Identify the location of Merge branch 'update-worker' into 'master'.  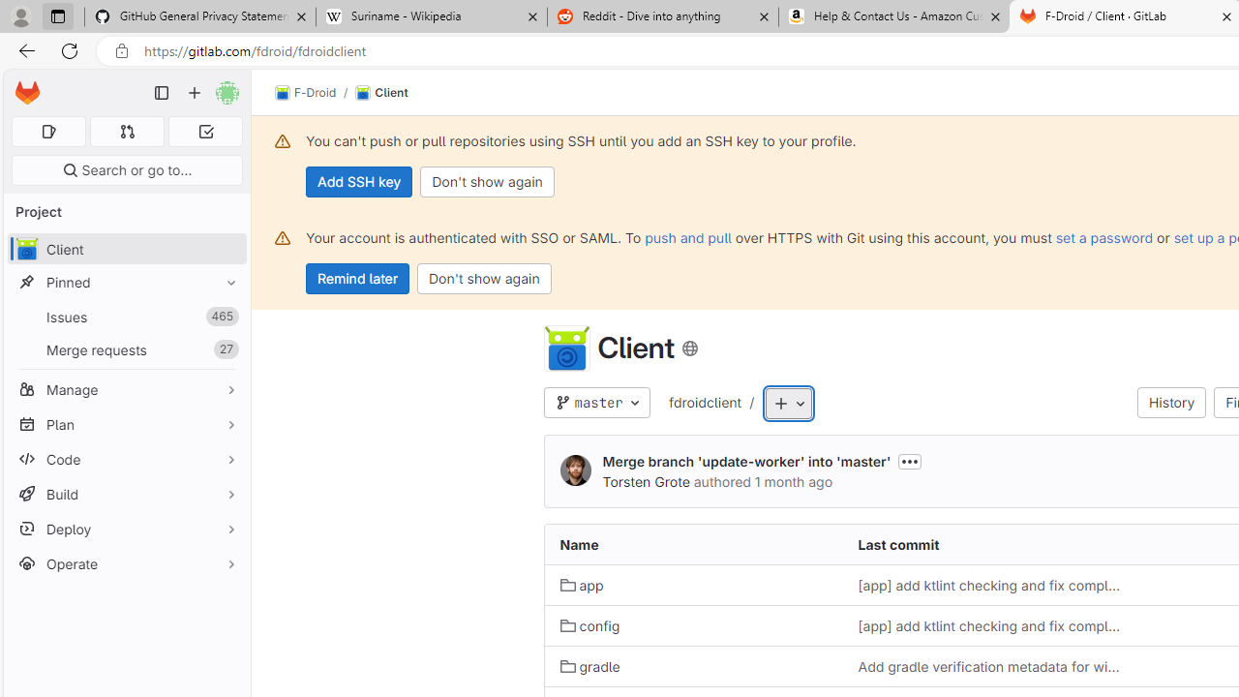
(747, 461).